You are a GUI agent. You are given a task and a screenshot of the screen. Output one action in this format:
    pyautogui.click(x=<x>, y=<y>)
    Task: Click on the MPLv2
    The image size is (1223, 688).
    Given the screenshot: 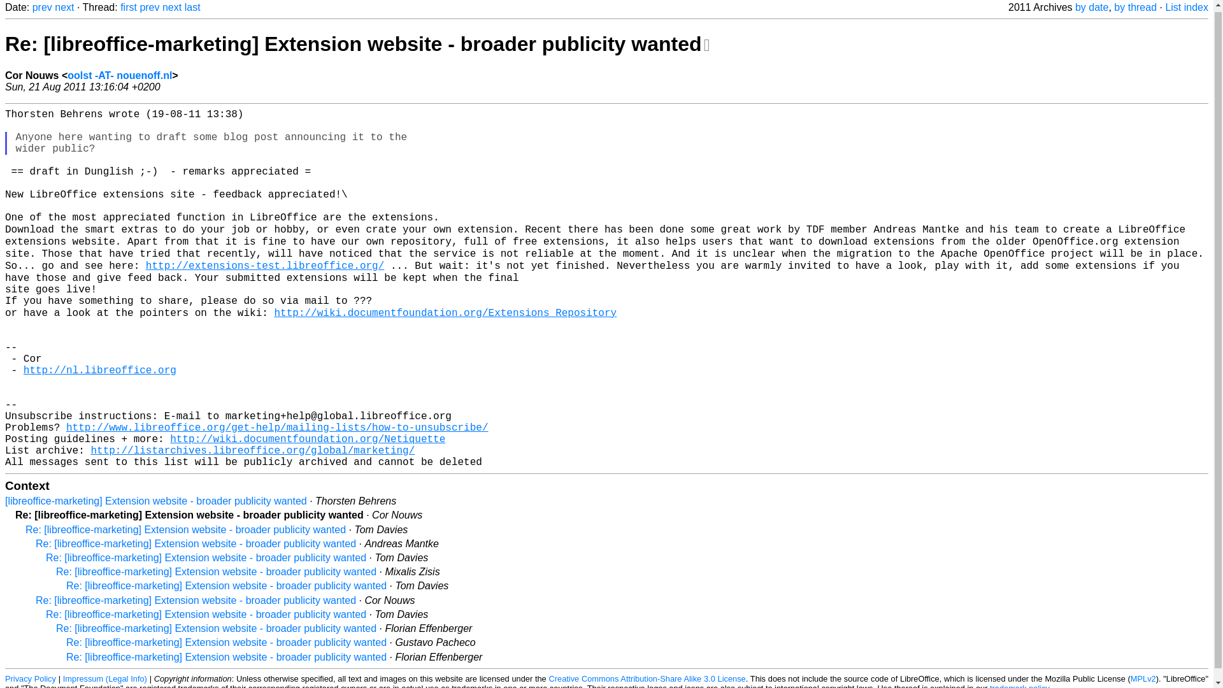 What is the action you would take?
    pyautogui.click(x=1143, y=678)
    